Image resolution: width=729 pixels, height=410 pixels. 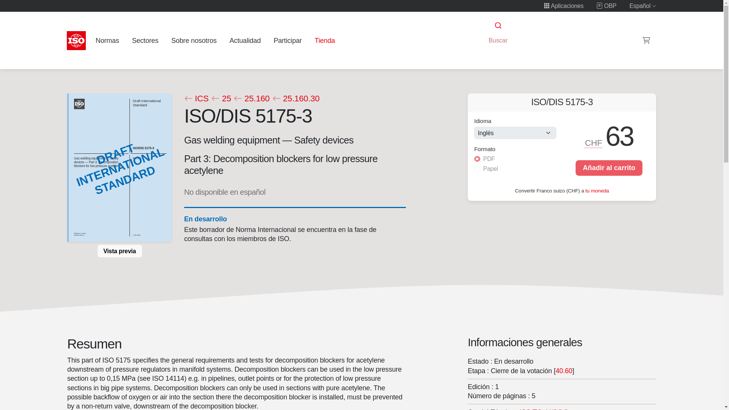 I want to click on  OBP, so click(x=606, y=6).